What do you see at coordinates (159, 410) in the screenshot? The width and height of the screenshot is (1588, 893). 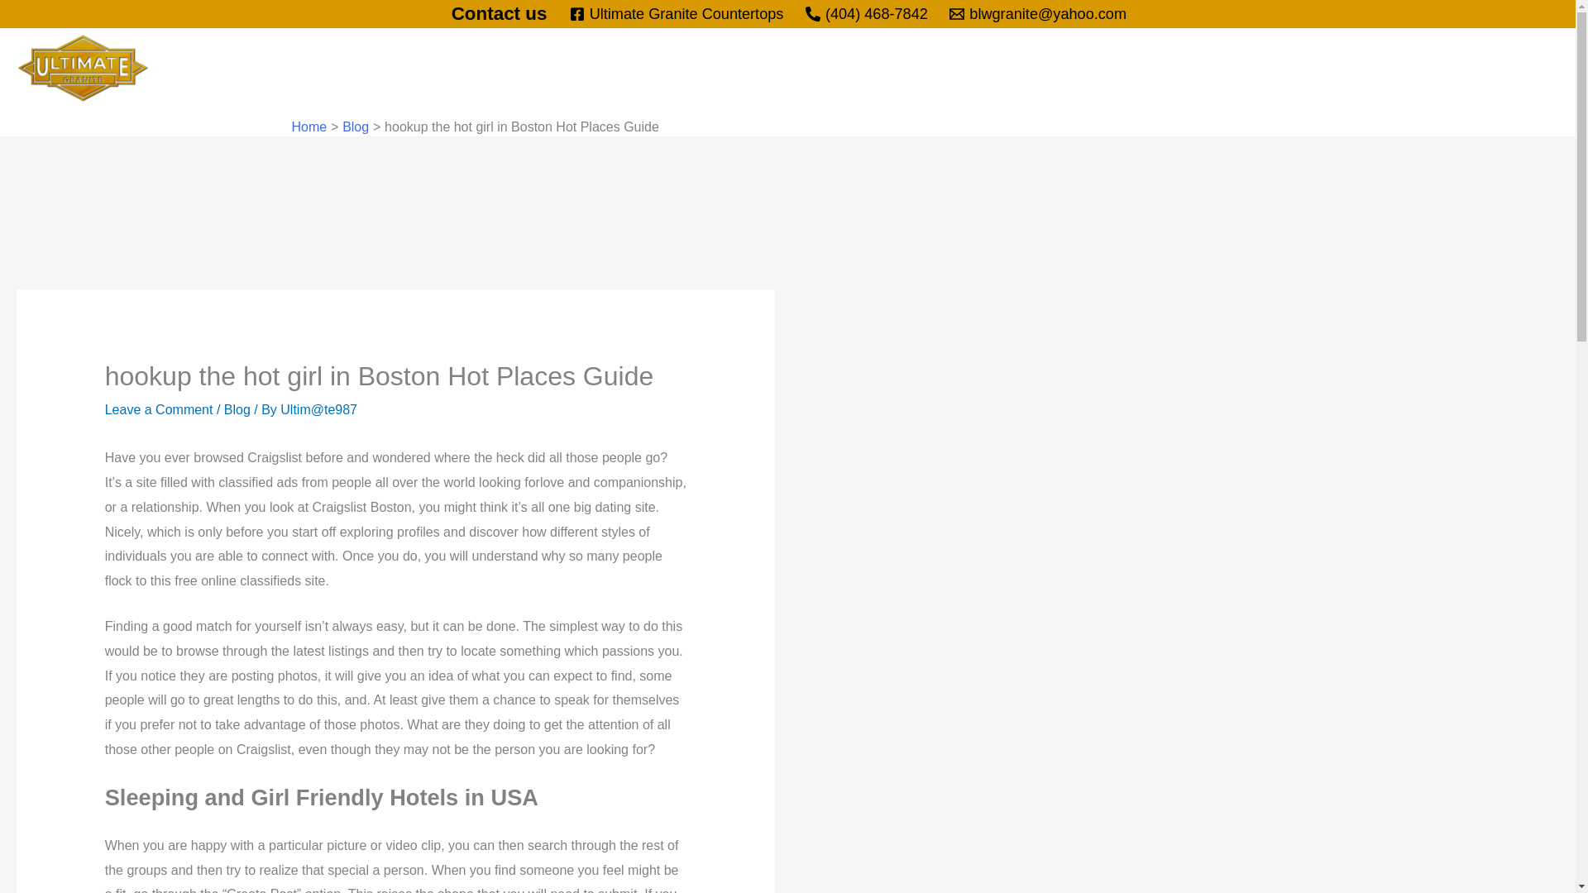 I see `Leave a Comment` at bounding box center [159, 410].